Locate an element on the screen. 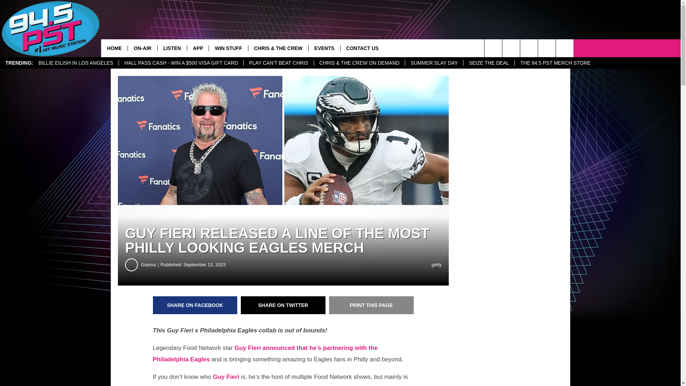  SUMMER SLAY DAY is located at coordinates (434, 63).